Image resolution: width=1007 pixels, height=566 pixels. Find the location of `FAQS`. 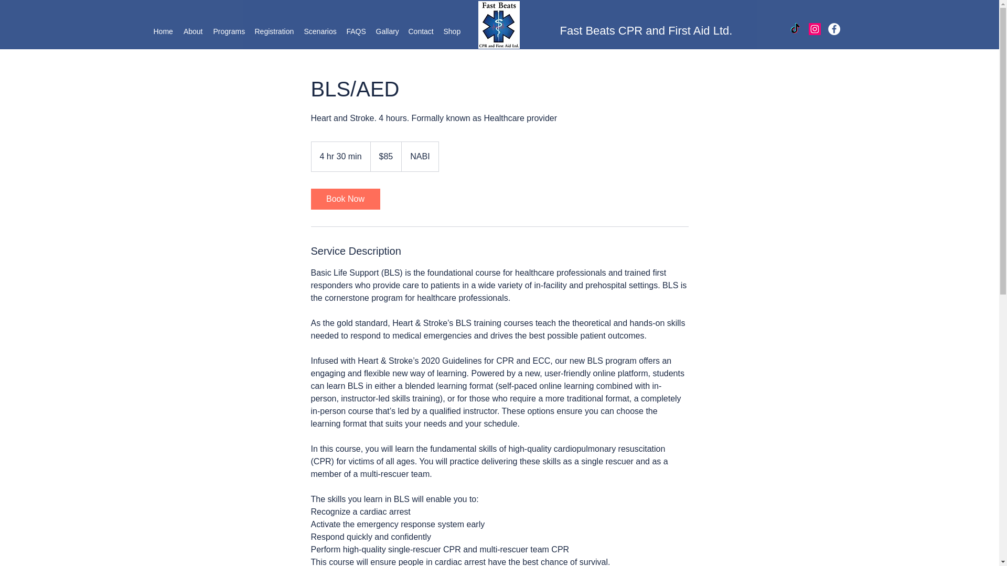

FAQS is located at coordinates (356, 31).